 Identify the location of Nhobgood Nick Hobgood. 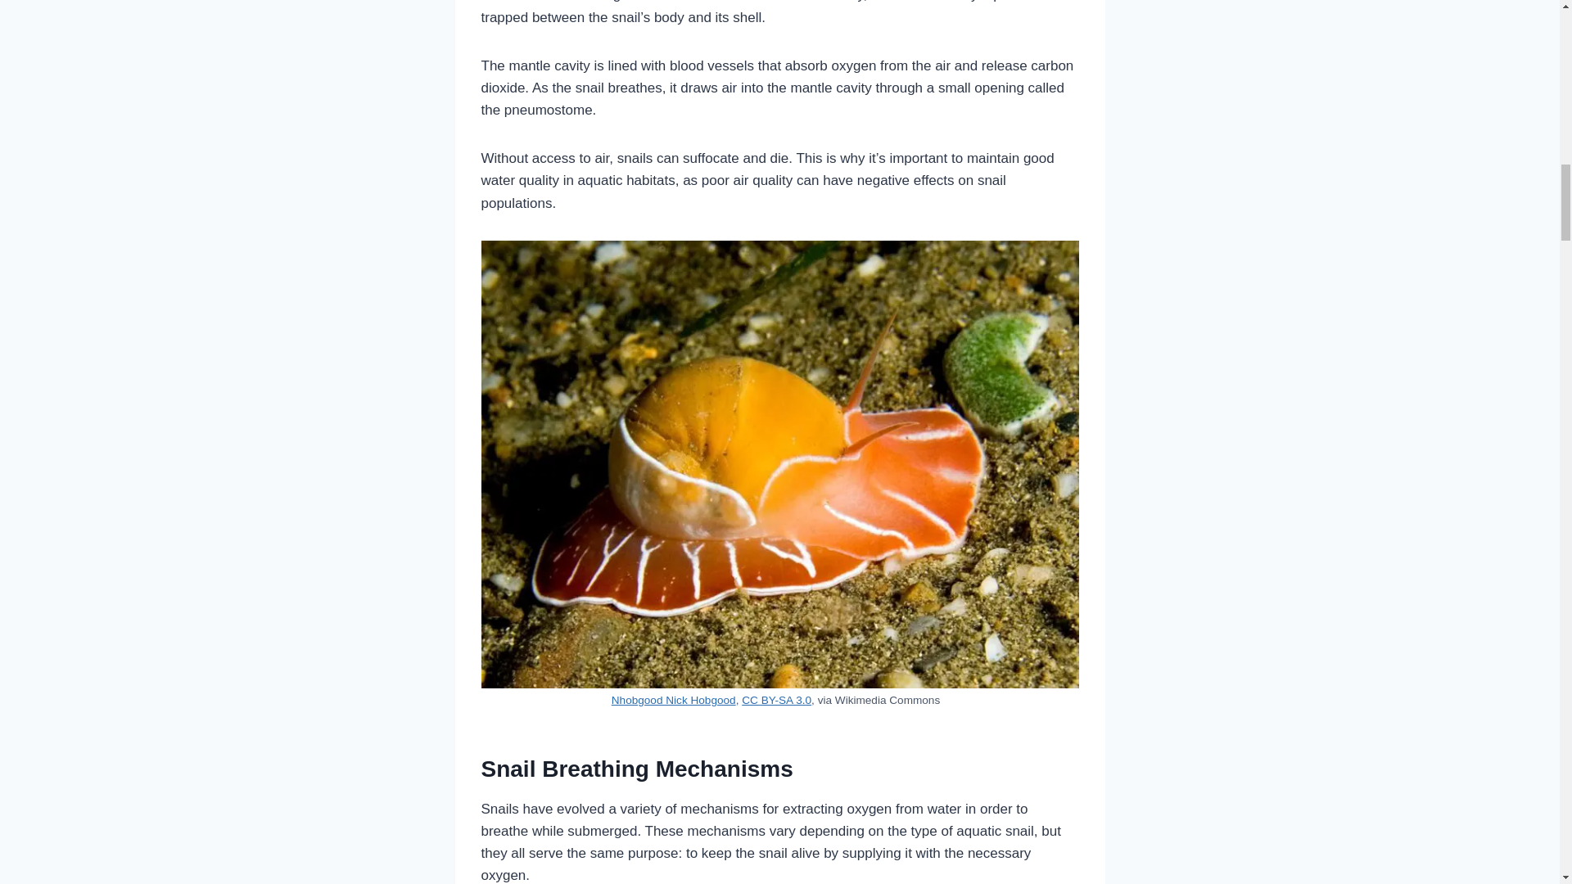
(673, 699).